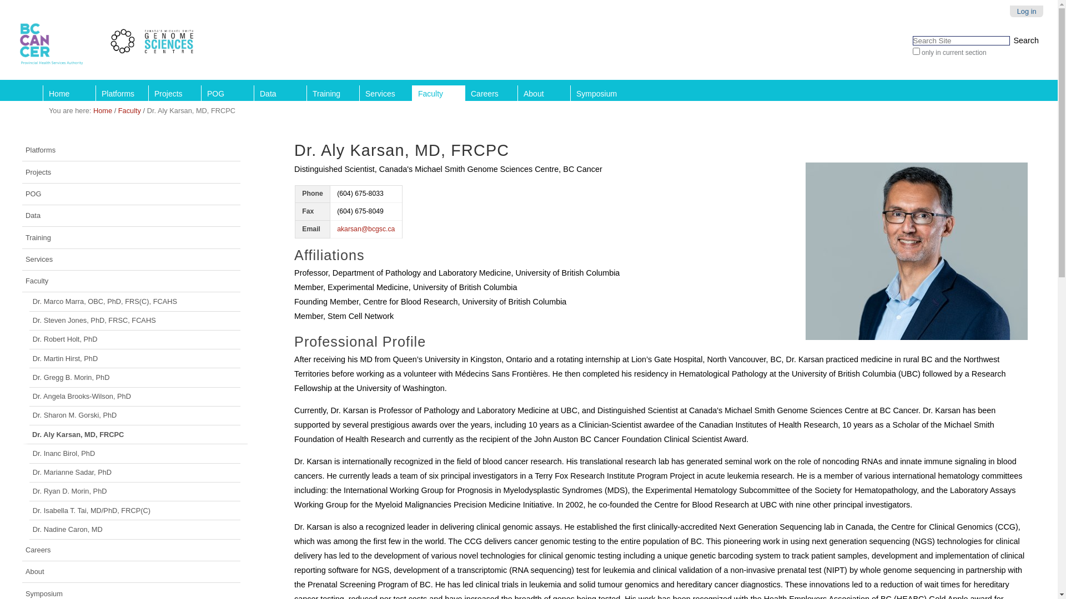 This screenshot has height=599, width=1066. I want to click on Training, so click(333, 93).